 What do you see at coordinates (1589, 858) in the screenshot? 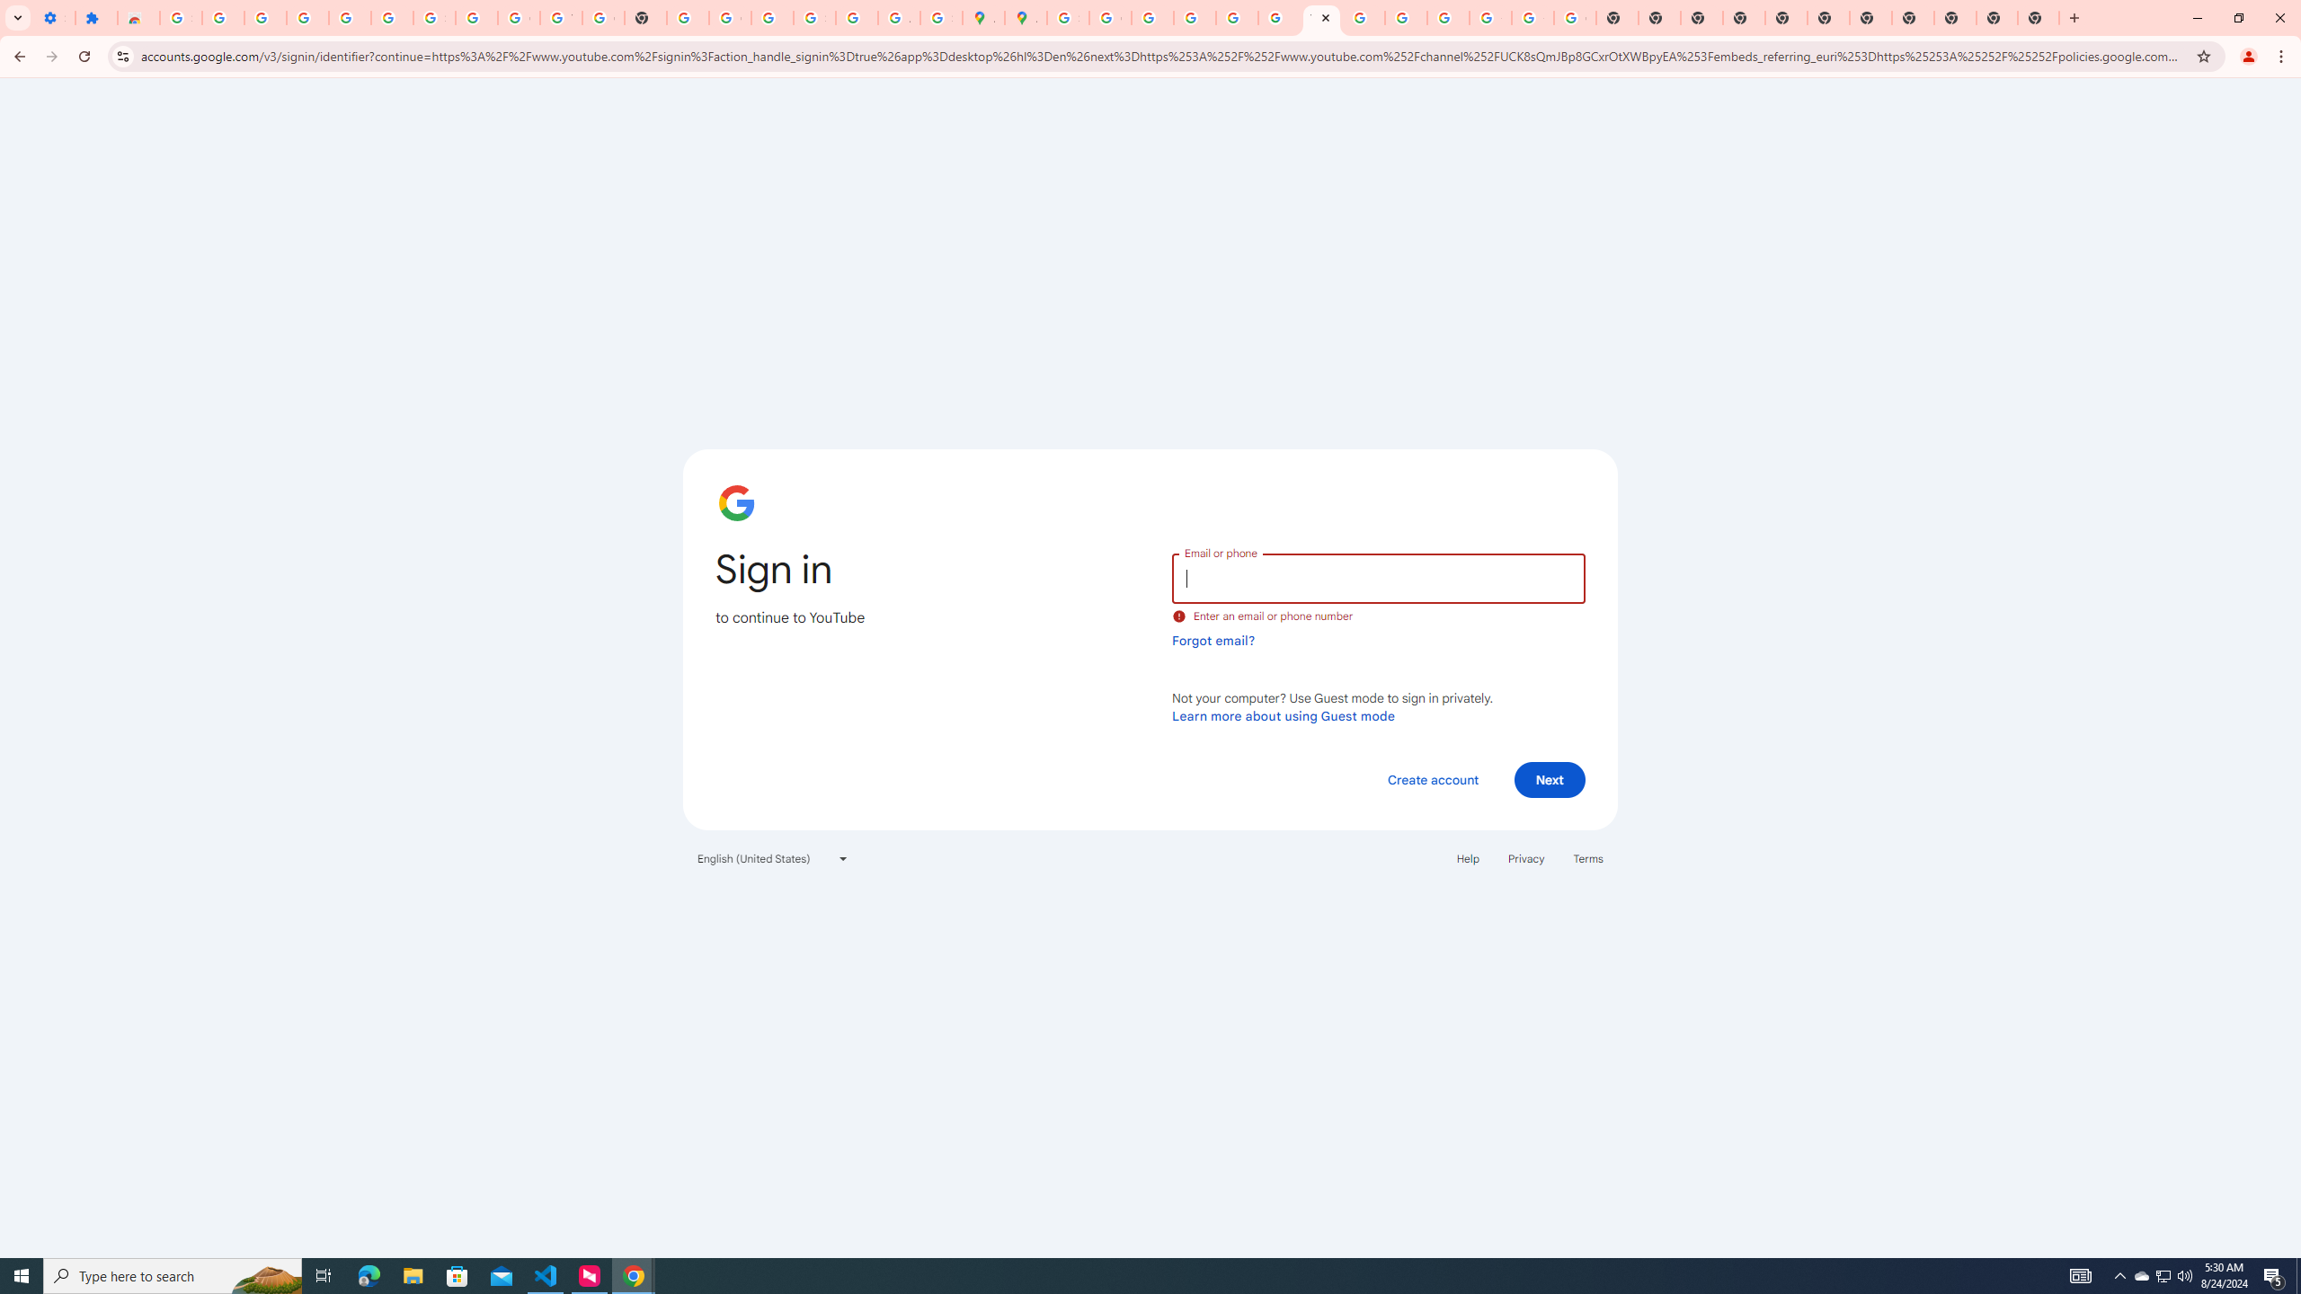
I see `Terms` at bounding box center [1589, 858].